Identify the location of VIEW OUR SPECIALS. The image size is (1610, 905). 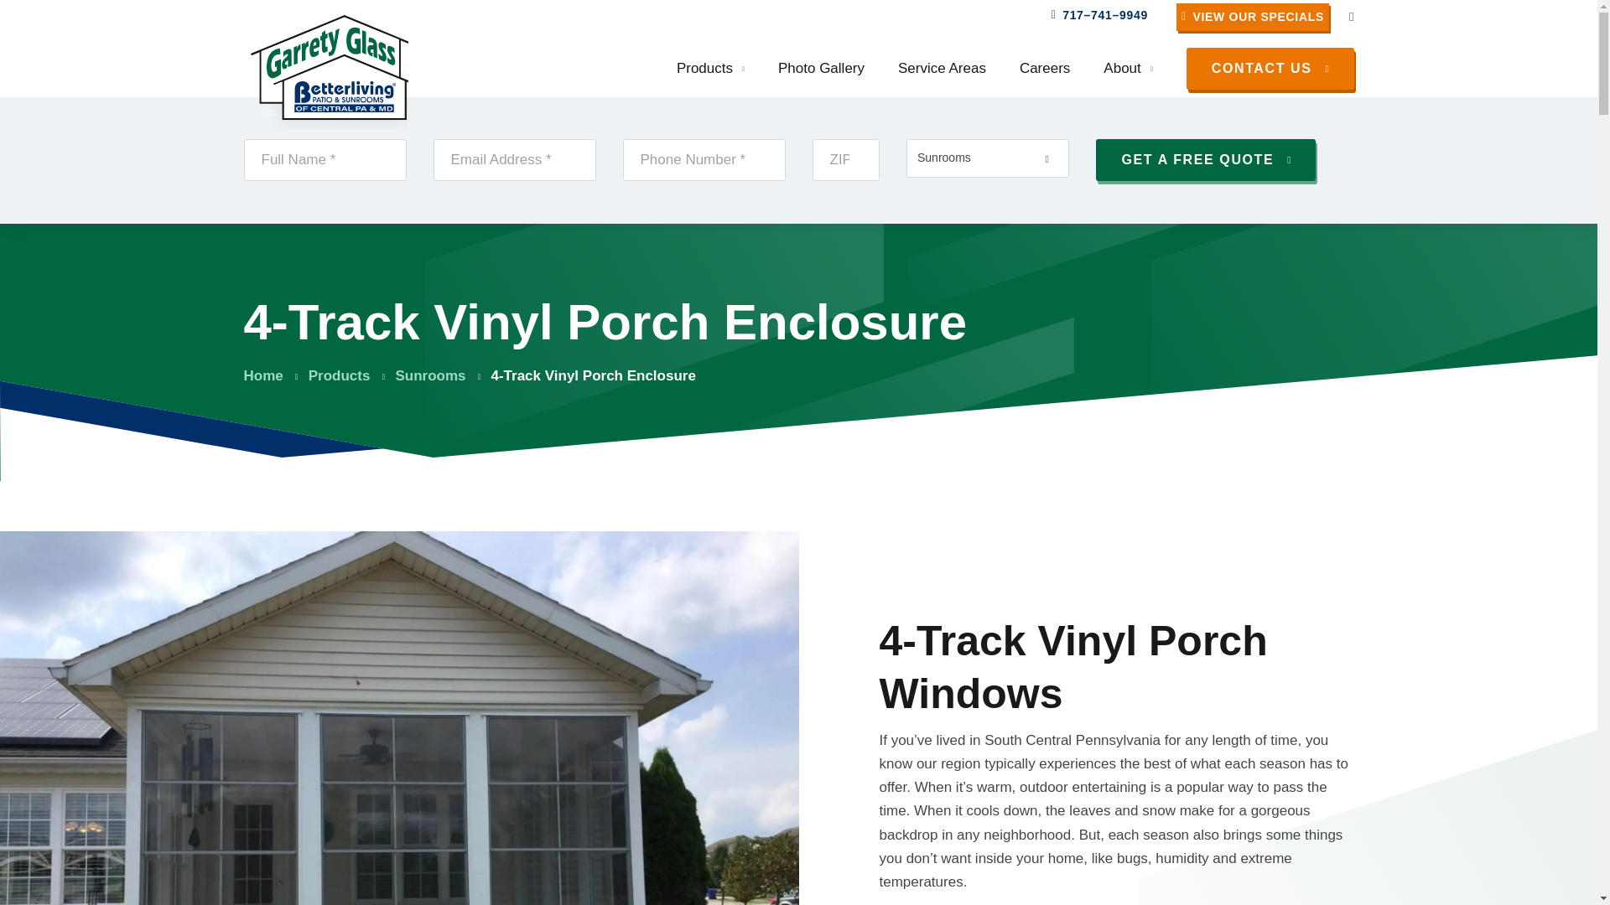
(1253, 17).